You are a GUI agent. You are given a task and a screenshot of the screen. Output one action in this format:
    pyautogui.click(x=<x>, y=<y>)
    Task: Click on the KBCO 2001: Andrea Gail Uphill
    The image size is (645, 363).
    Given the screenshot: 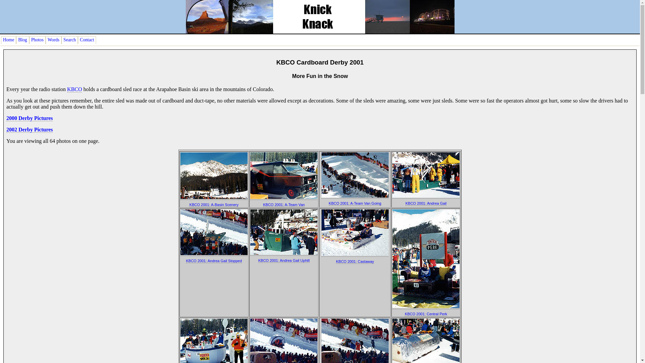 What is the action you would take?
    pyautogui.click(x=284, y=260)
    